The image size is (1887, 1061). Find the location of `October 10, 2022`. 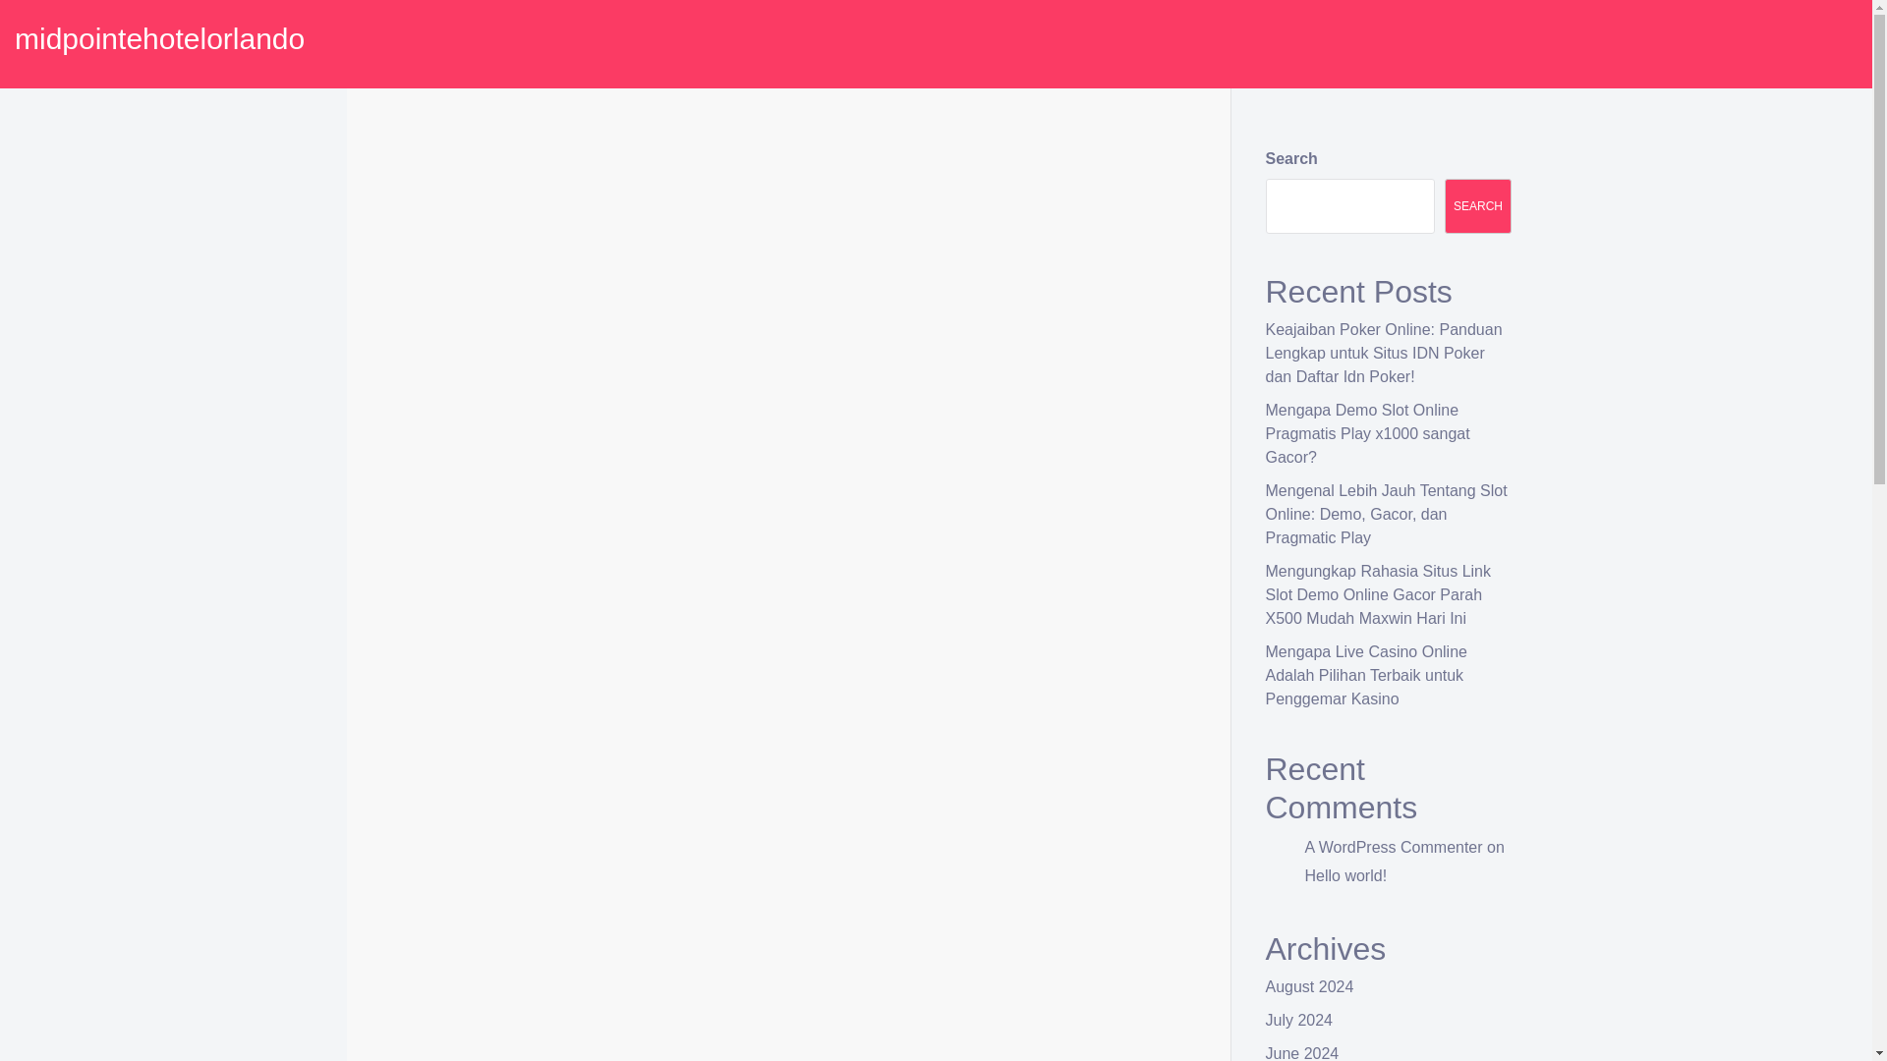

October 10, 2022 is located at coordinates (452, 187).